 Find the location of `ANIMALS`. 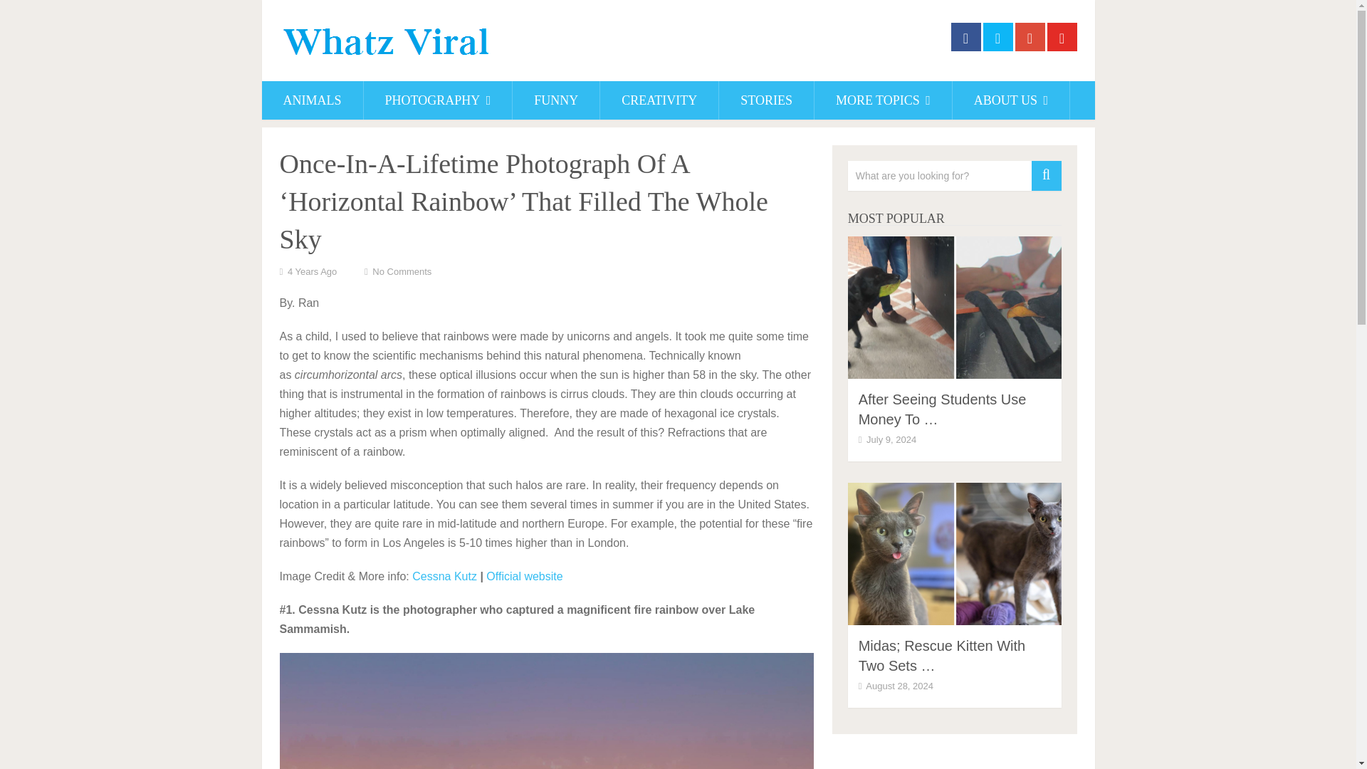

ANIMALS is located at coordinates (313, 100).